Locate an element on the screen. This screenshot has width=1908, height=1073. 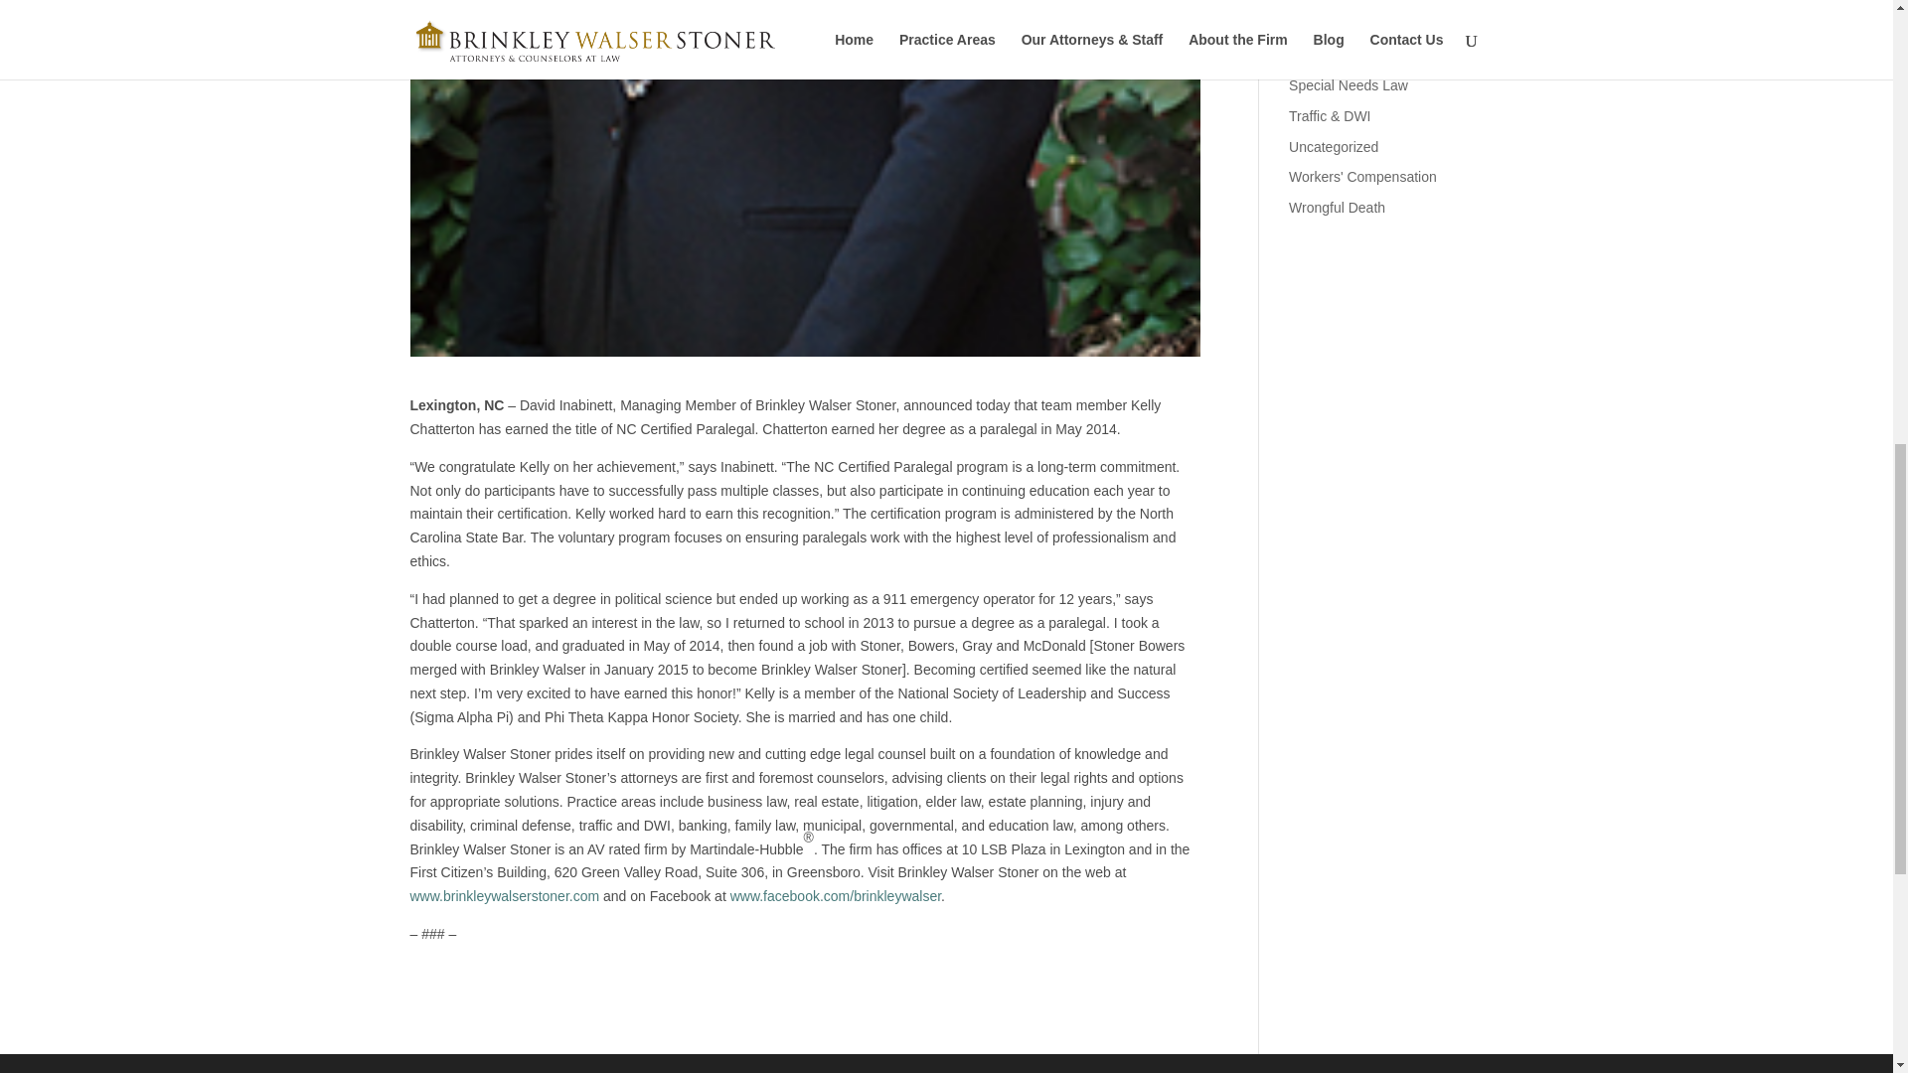
Uncategorized is located at coordinates (1334, 147).